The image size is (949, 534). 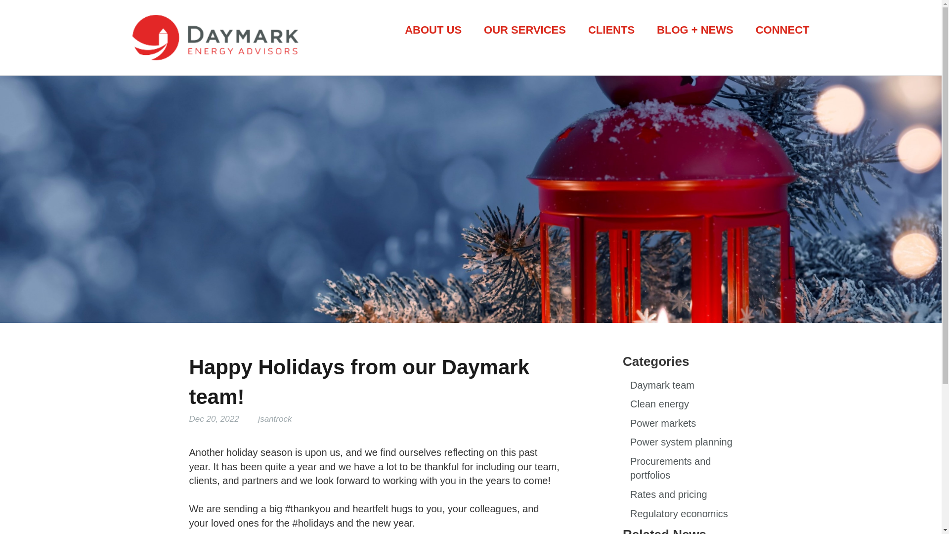 What do you see at coordinates (611, 30) in the screenshot?
I see `CLIENTS` at bounding box center [611, 30].